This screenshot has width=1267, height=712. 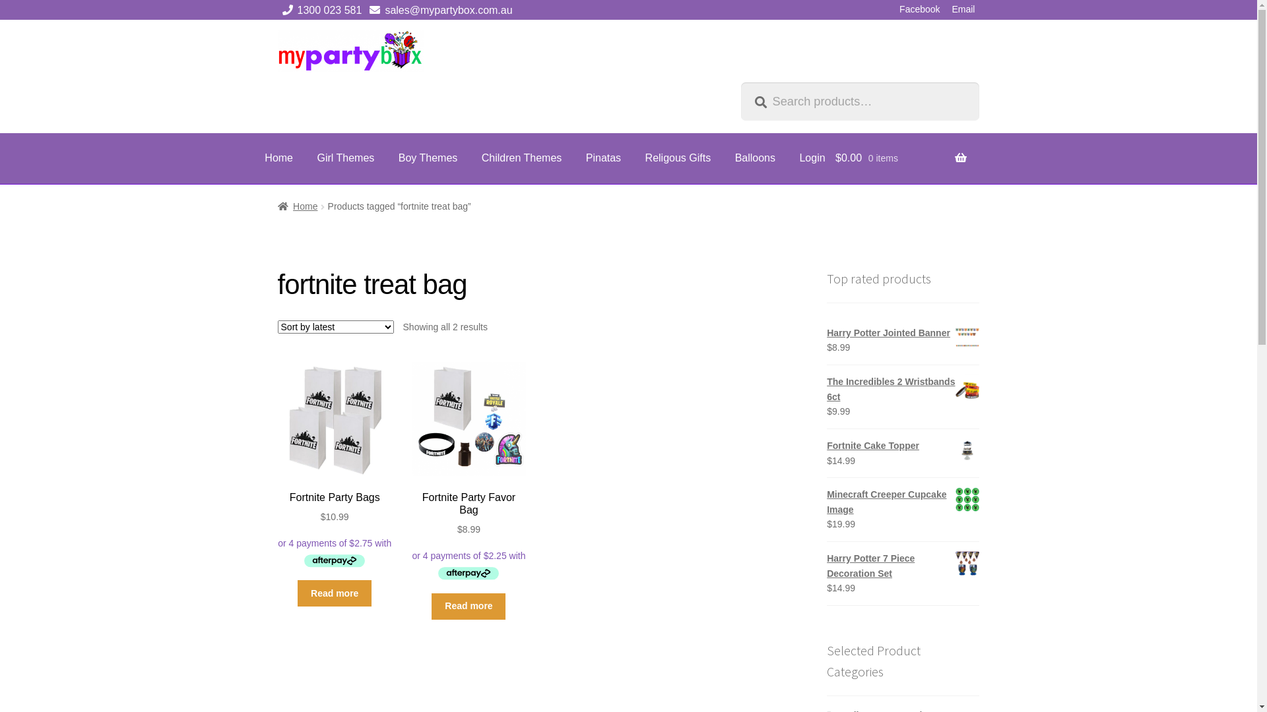 What do you see at coordinates (812, 158) in the screenshot?
I see `Login` at bounding box center [812, 158].